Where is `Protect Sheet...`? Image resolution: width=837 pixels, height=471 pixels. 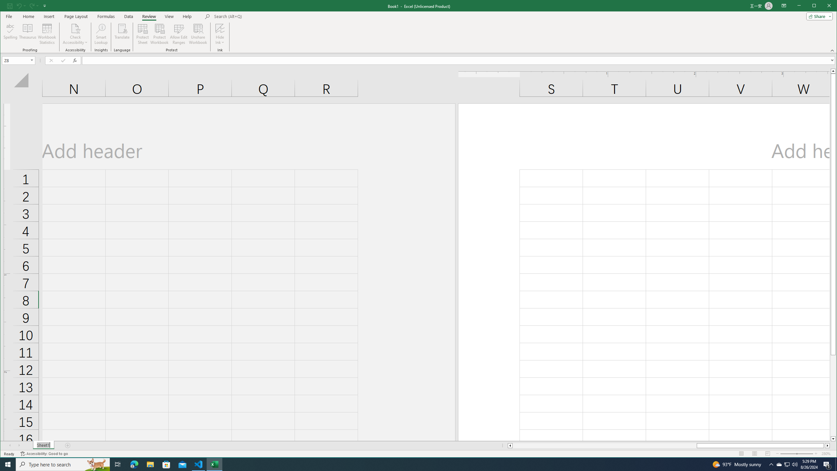 Protect Sheet... is located at coordinates (143, 34).